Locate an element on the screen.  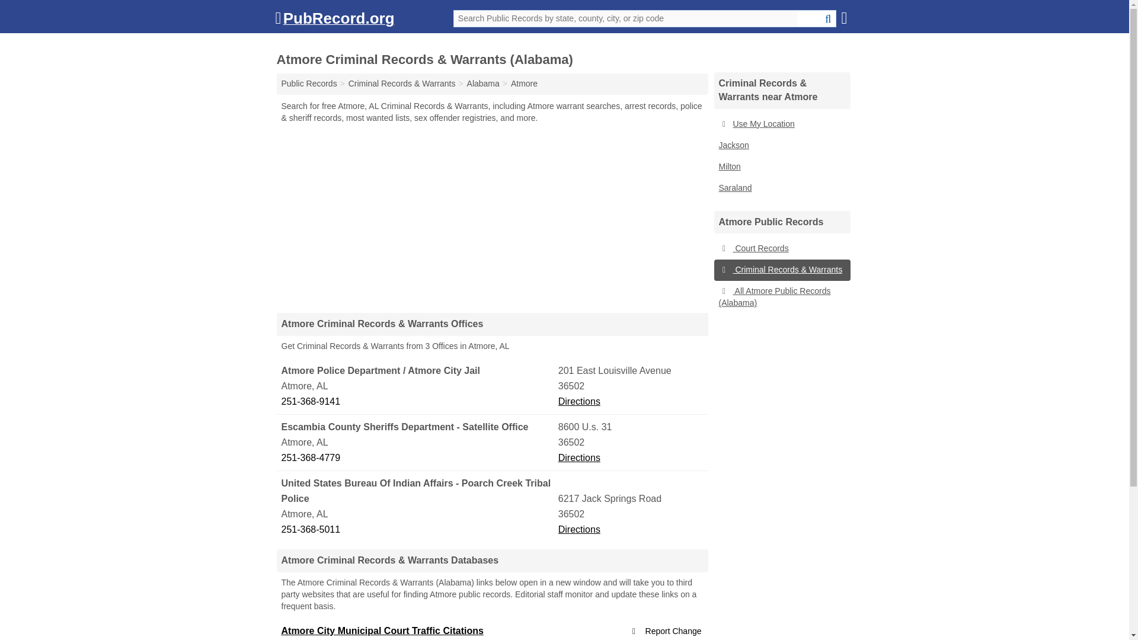
Jackson is located at coordinates (781, 145).